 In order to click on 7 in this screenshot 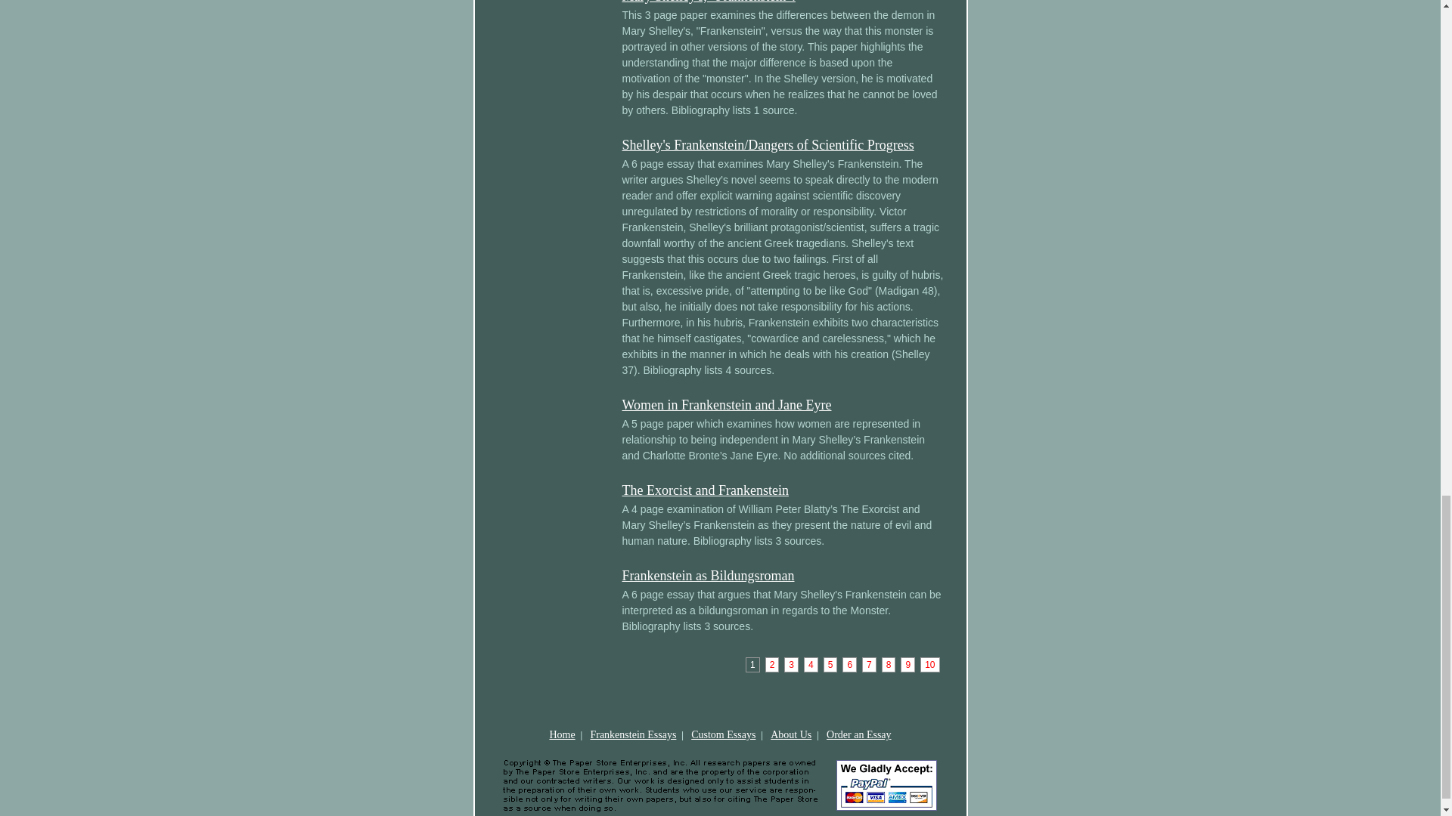, I will do `click(870, 665)`.